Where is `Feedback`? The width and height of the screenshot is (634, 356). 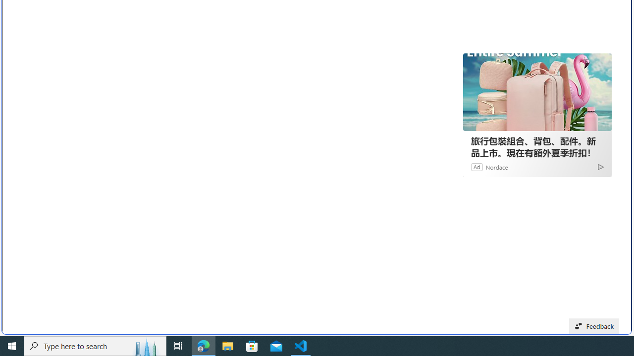 Feedback is located at coordinates (594, 326).